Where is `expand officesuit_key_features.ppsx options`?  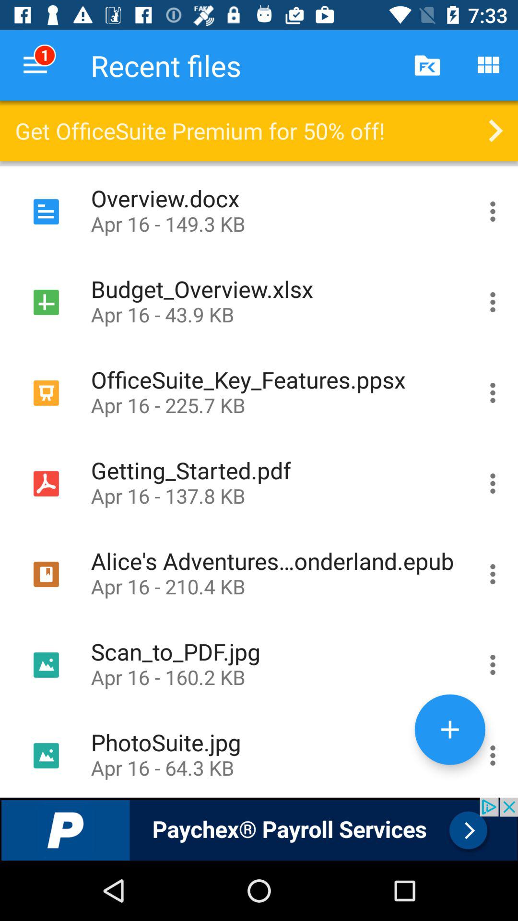
expand officesuit_key_features.ppsx options is located at coordinates (493, 392).